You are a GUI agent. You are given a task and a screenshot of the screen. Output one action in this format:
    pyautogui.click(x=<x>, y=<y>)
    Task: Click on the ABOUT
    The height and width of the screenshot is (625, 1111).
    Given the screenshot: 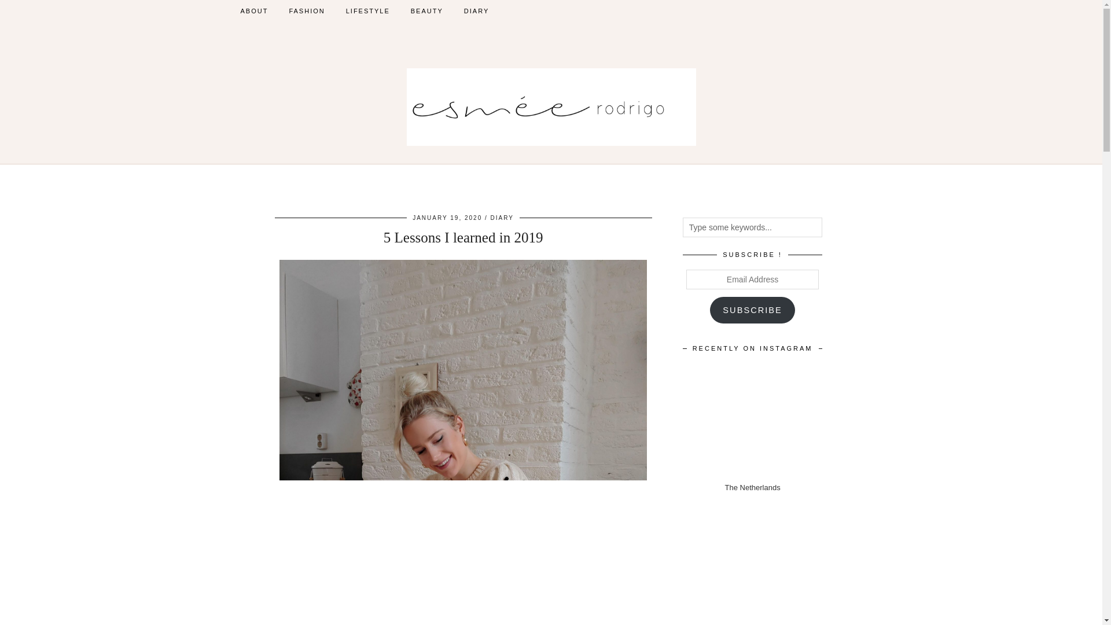 What is the action you would take?
    pyautogui.click(x=254, y=10)
    